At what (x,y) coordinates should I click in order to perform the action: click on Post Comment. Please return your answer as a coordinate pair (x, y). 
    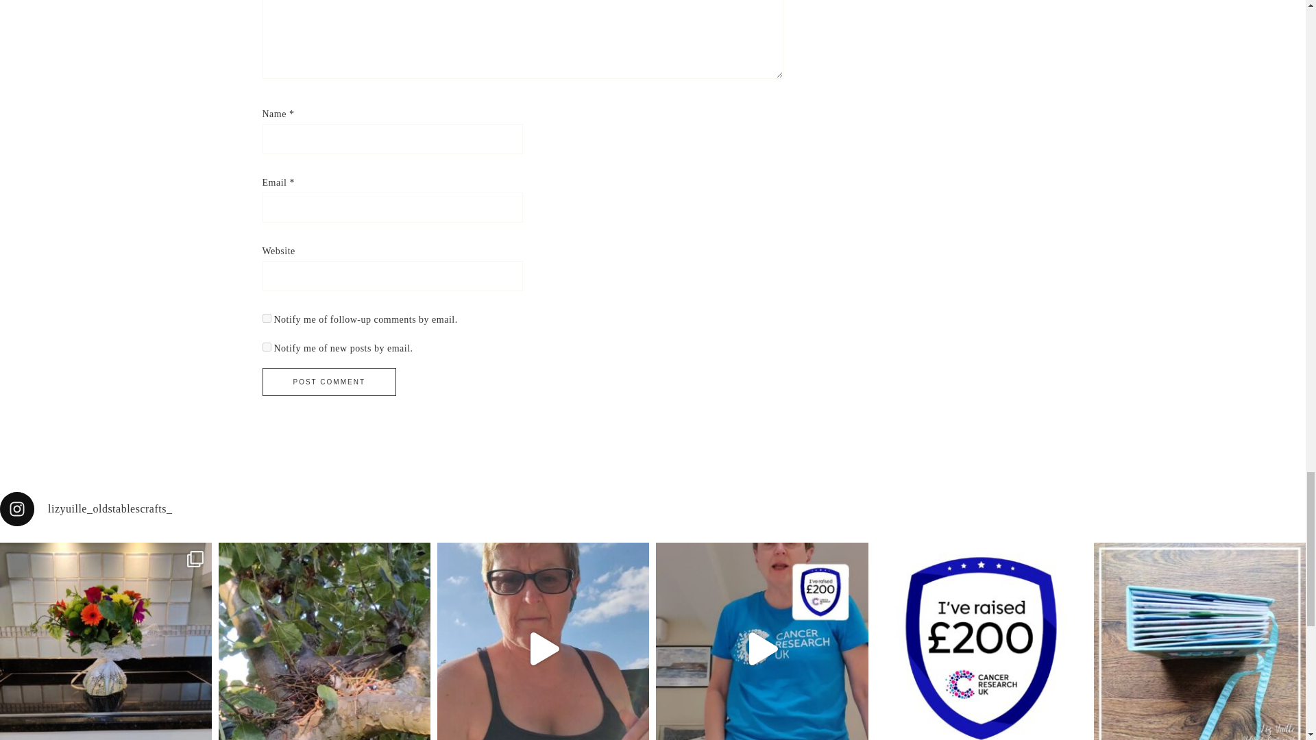
    Looking at the image, I should click on (329, 381).